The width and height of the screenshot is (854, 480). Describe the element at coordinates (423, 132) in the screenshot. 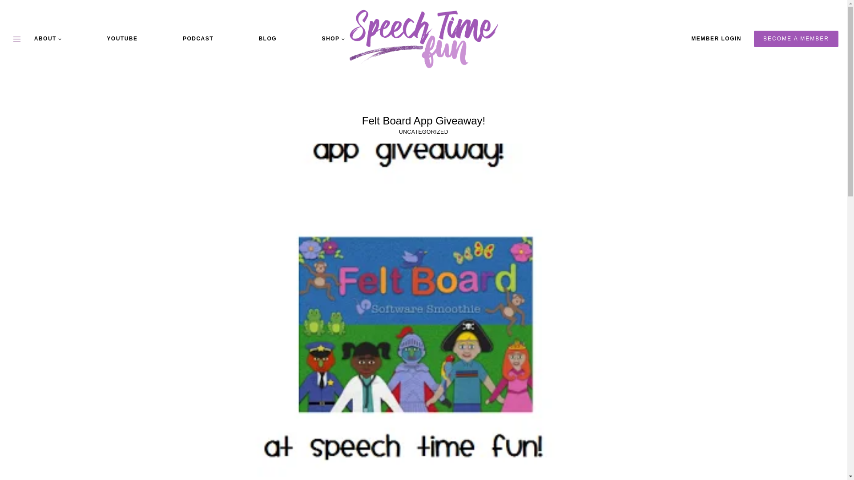

I see `UNCATEGORIZED` at that location.